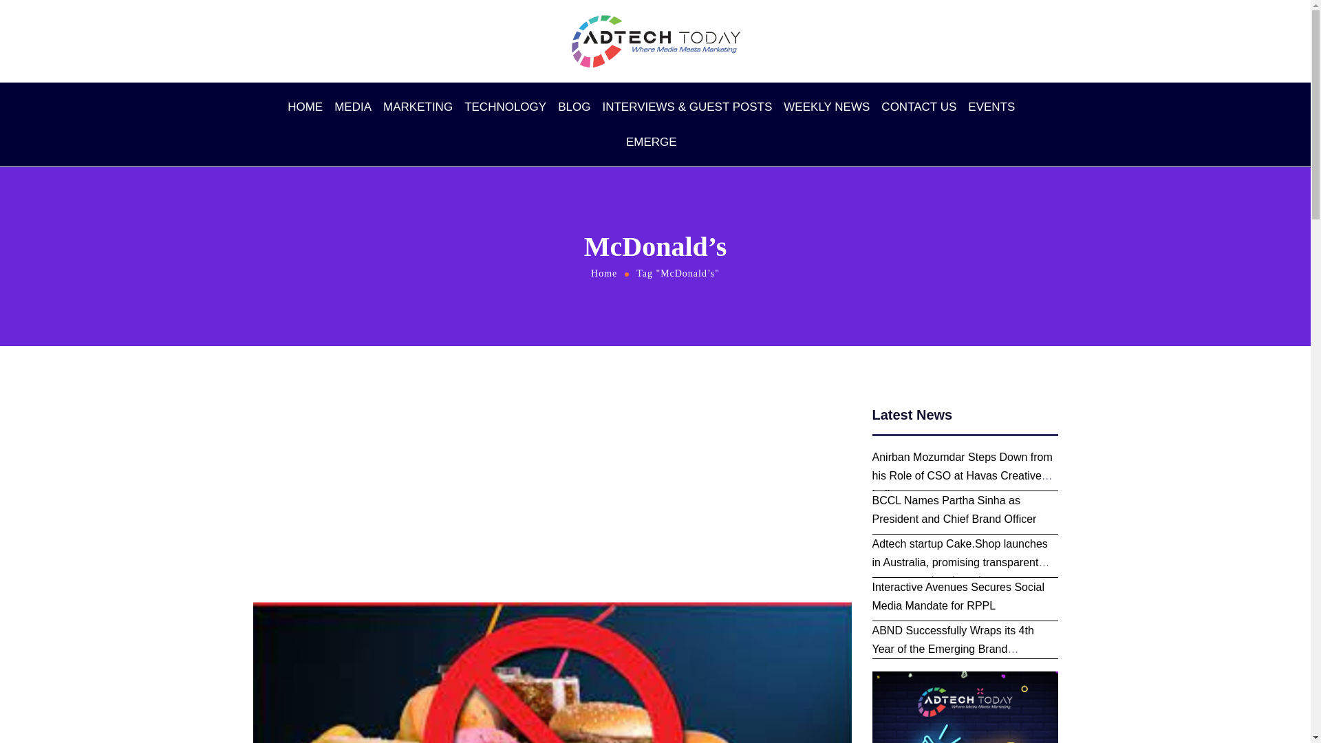  Describe the element at coordinates (826, 107) in the screenshot. I see `WEEKLY NEWS` at that location.